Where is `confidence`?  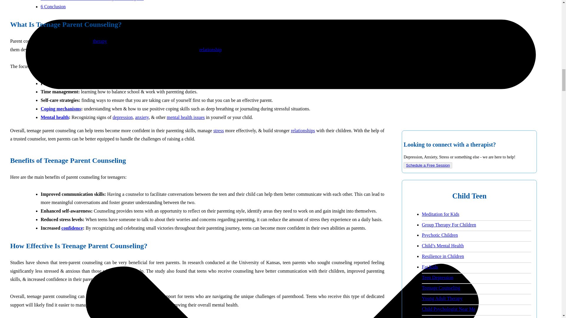 confidence is located at coordinates (72, 228).